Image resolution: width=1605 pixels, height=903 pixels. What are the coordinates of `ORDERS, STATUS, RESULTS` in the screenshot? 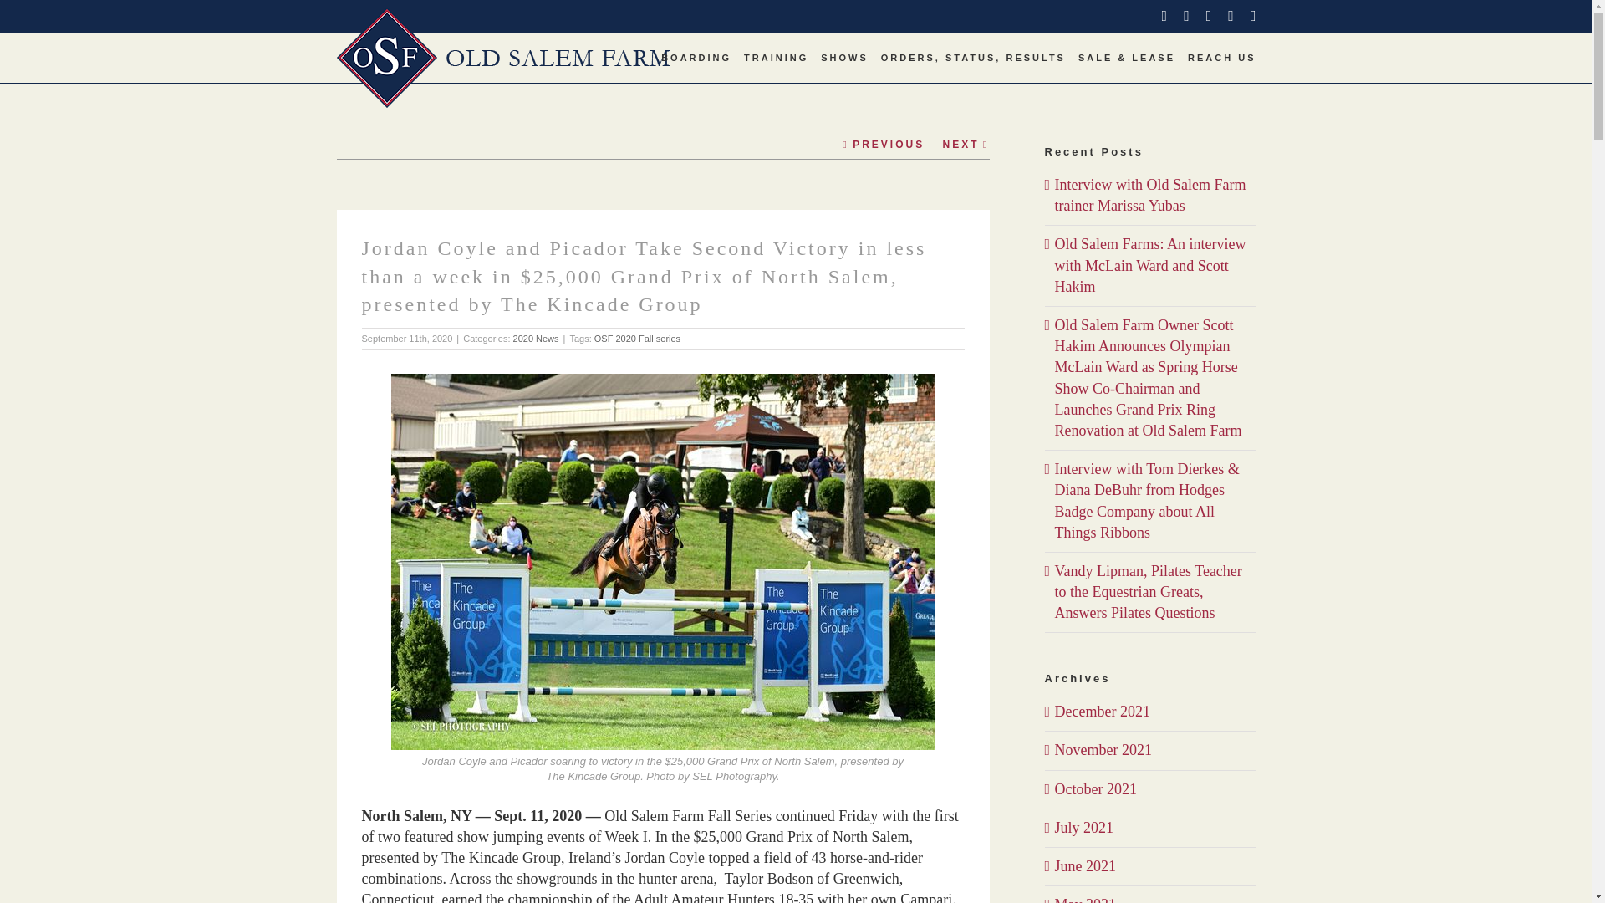 It's located at (973, 57).